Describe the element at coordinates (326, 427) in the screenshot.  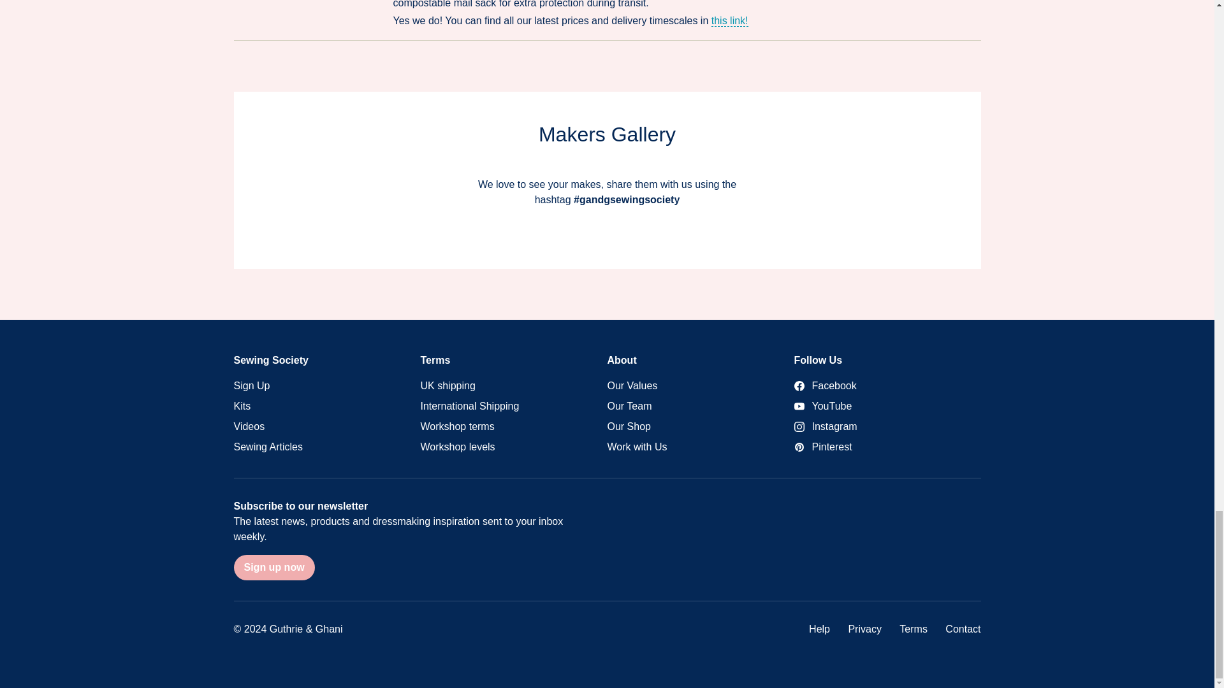
I see `Videos` at that location.